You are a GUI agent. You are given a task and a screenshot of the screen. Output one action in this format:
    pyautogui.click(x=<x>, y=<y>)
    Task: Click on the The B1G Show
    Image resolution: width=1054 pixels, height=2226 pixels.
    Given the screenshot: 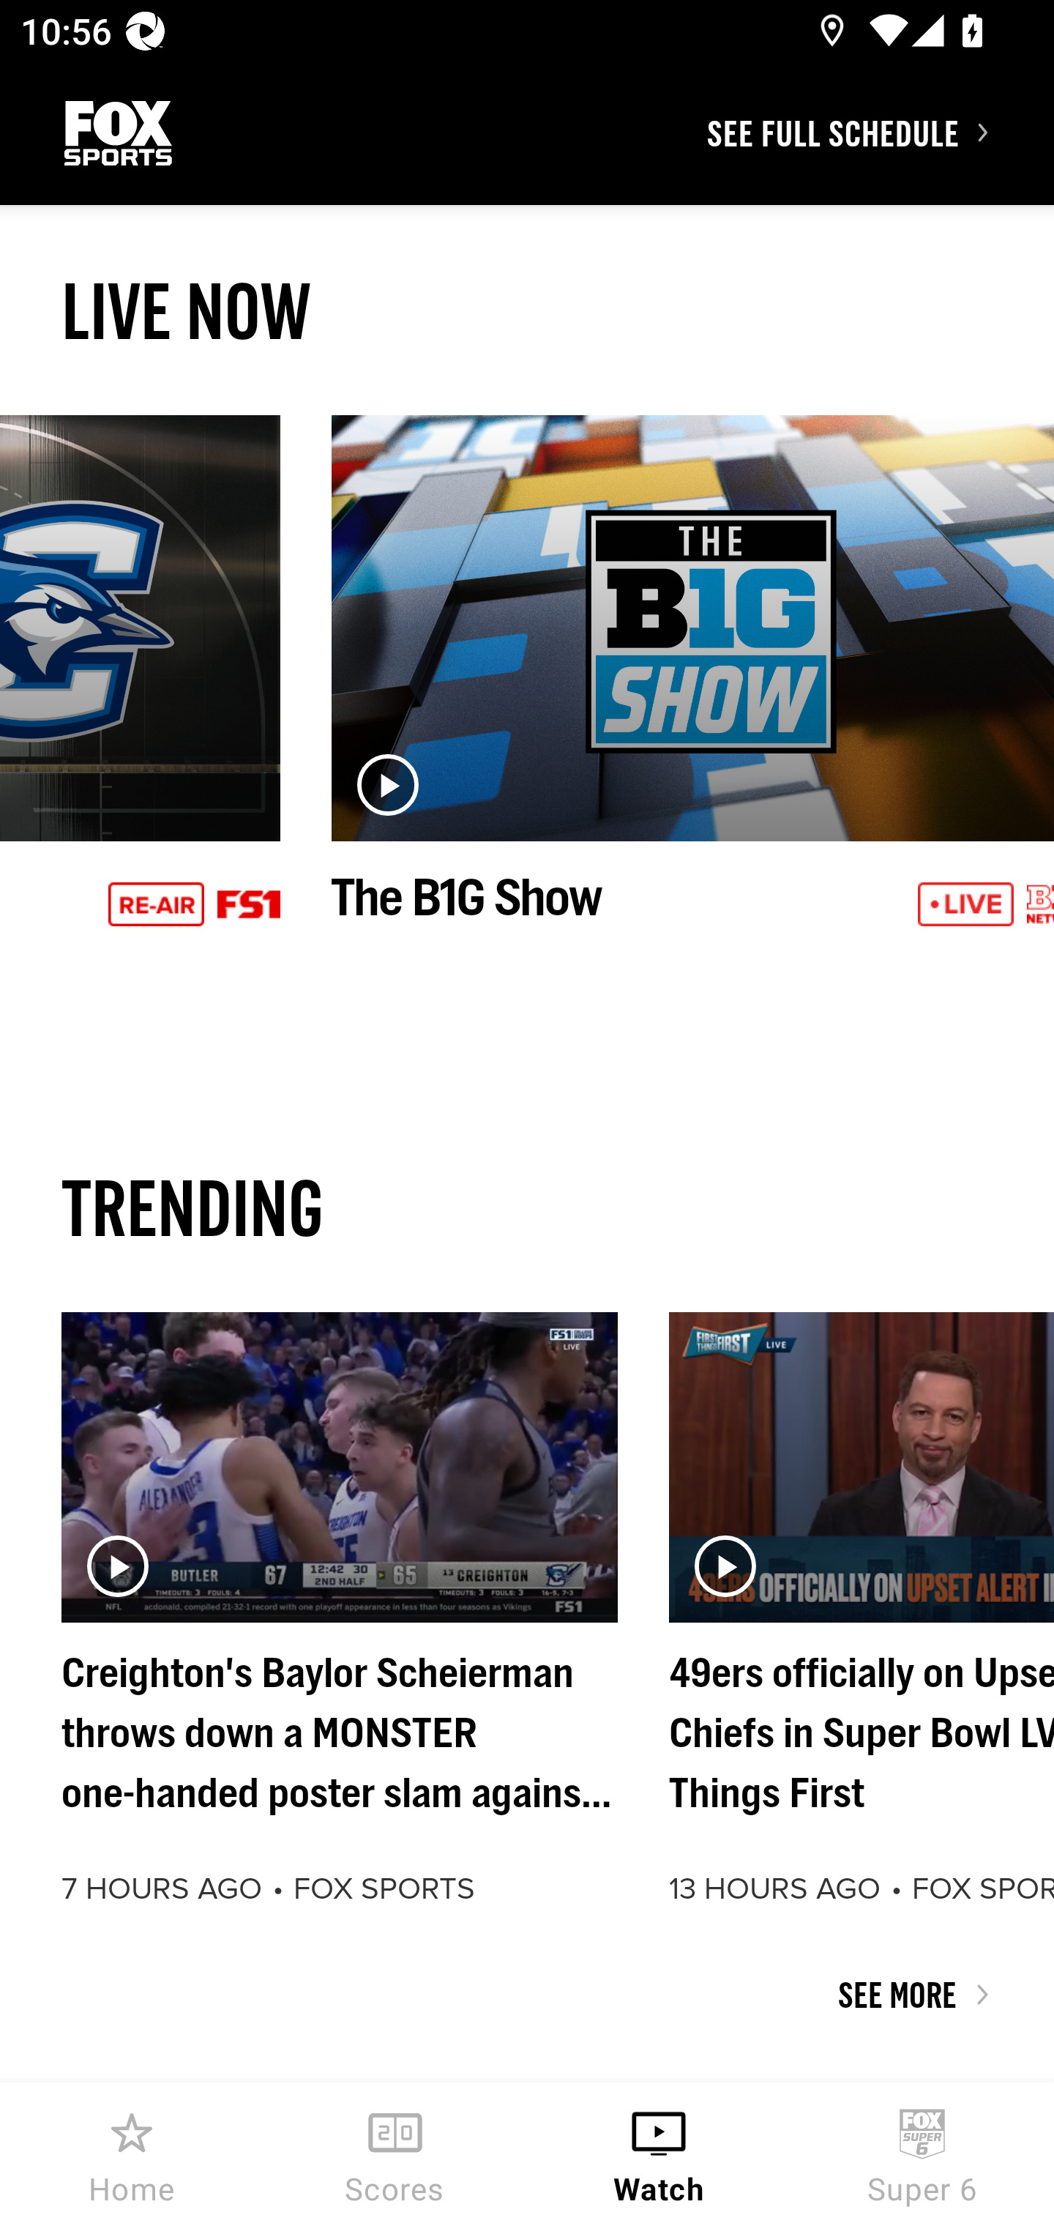 What is the action you would take?
    pyautogui.click(x=692, y=701)
    